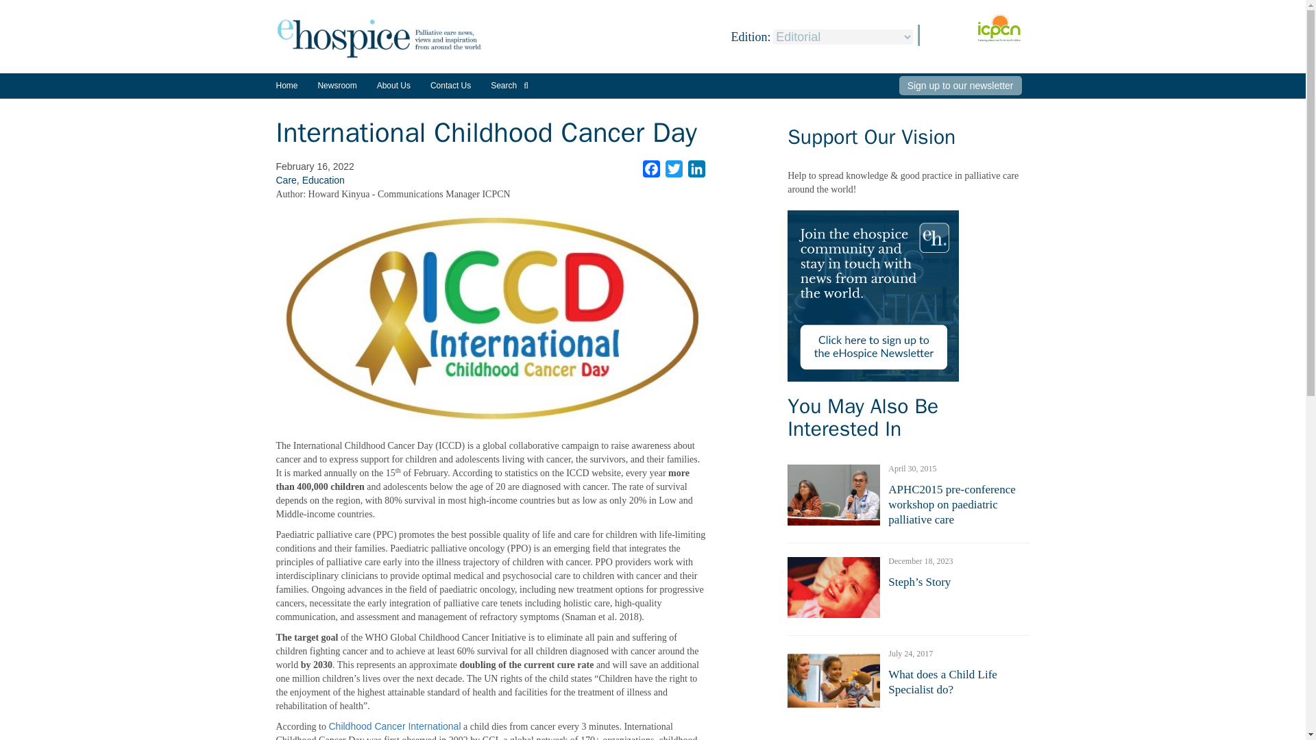 The image size is (1316, 740). Describe the element at coordinates (393, 85) in the screenshot. I see `About Us` at that location.